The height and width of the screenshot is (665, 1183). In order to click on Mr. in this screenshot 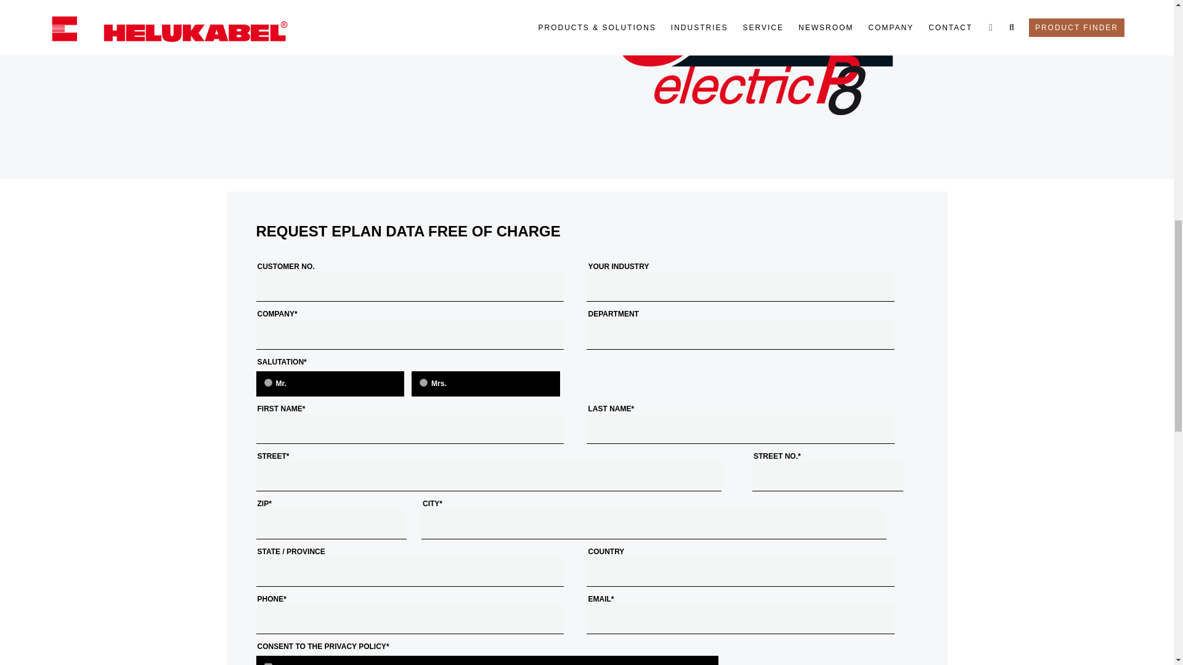, I will do `click(267, 382)`.